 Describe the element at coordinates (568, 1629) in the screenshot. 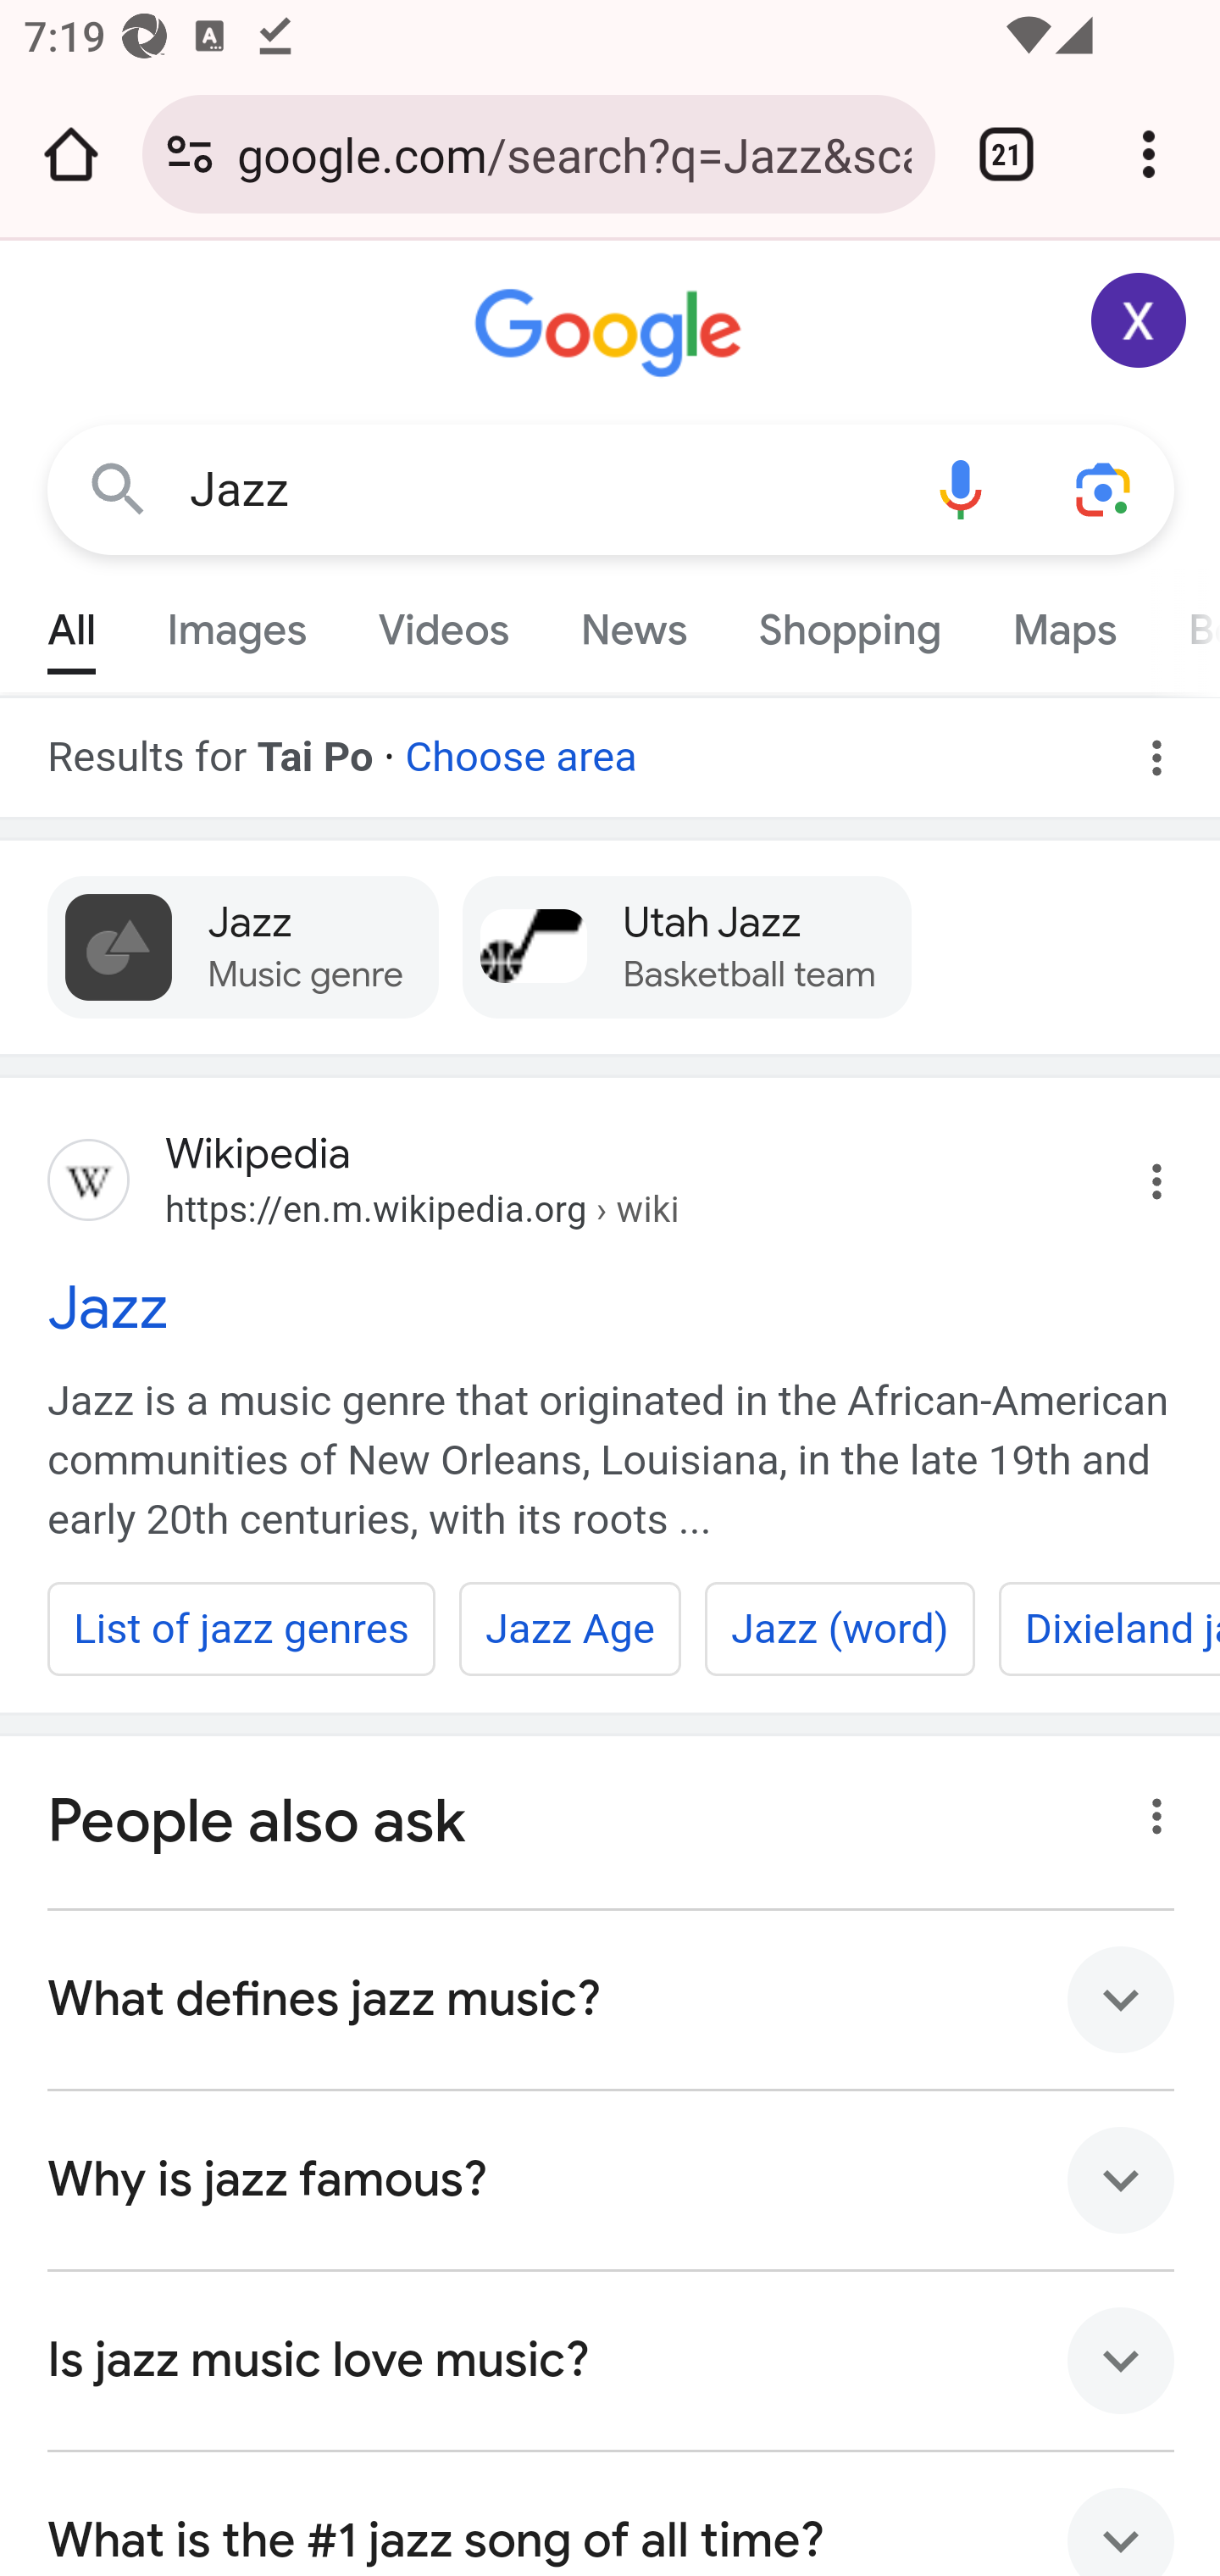

I see `Jazz Age` at that location.